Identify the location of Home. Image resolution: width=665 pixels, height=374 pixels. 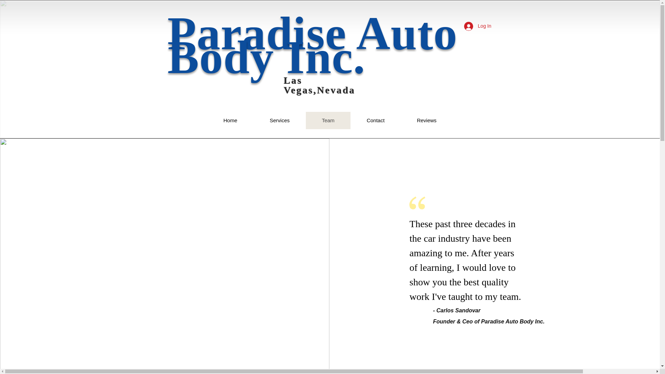
(230, 120).